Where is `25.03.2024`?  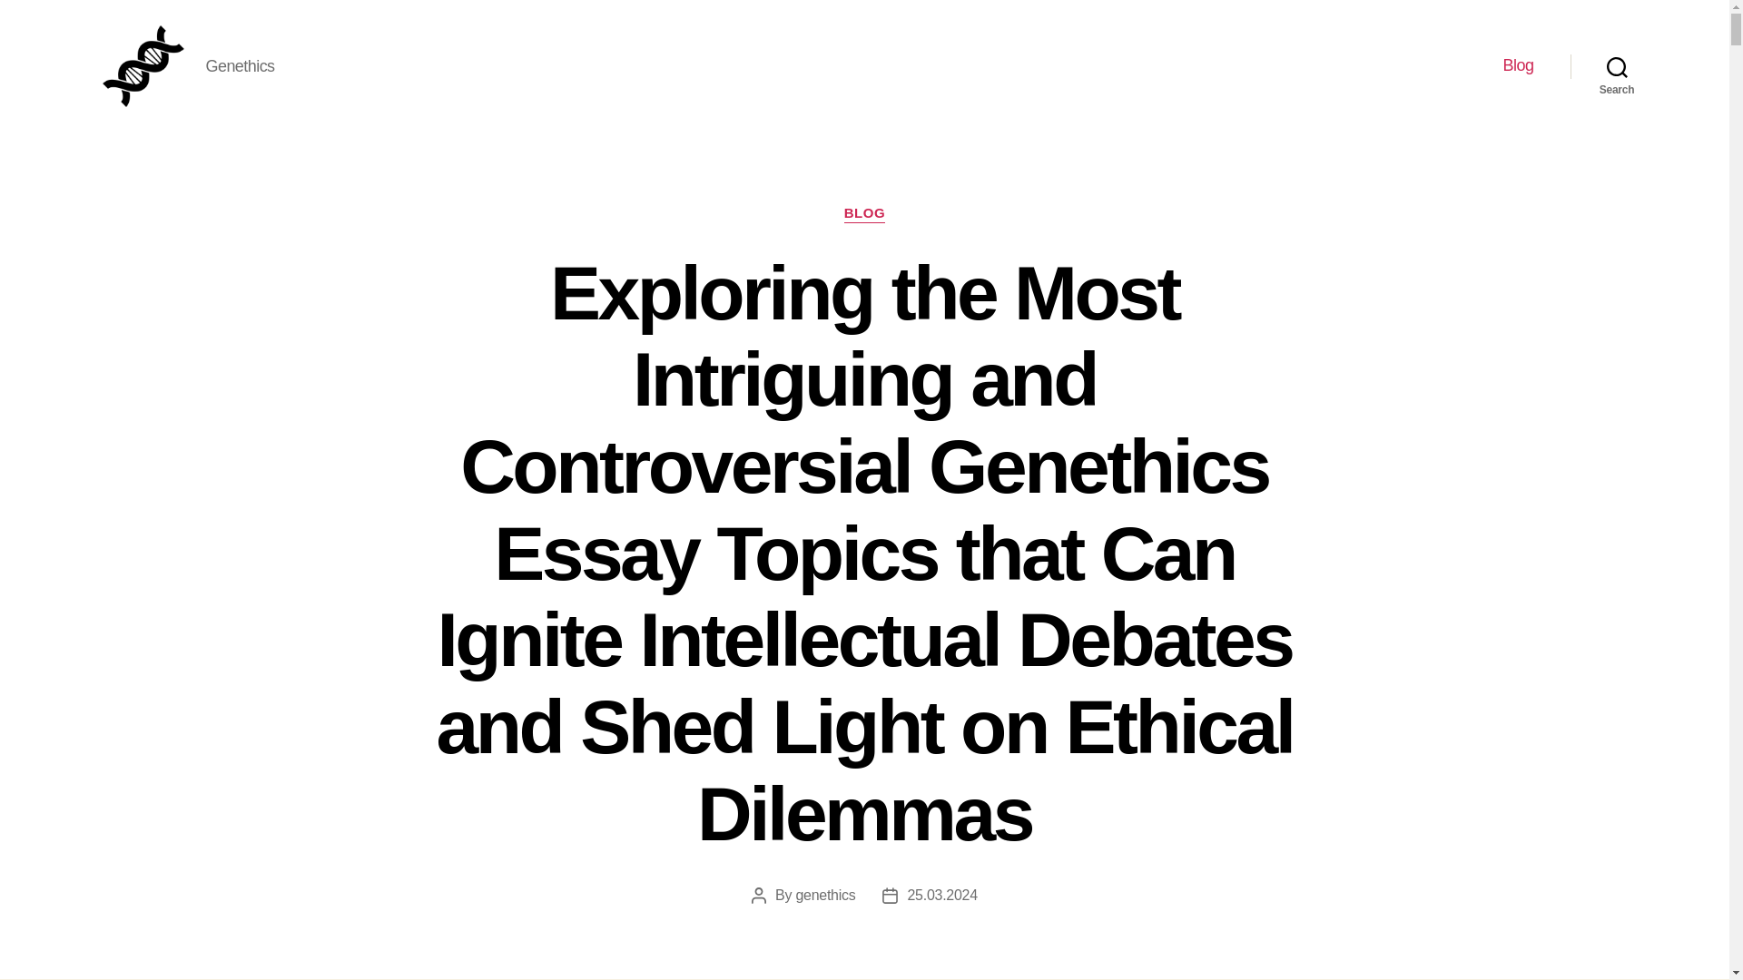 25.03.2024 is located at coordinates (940, 895).